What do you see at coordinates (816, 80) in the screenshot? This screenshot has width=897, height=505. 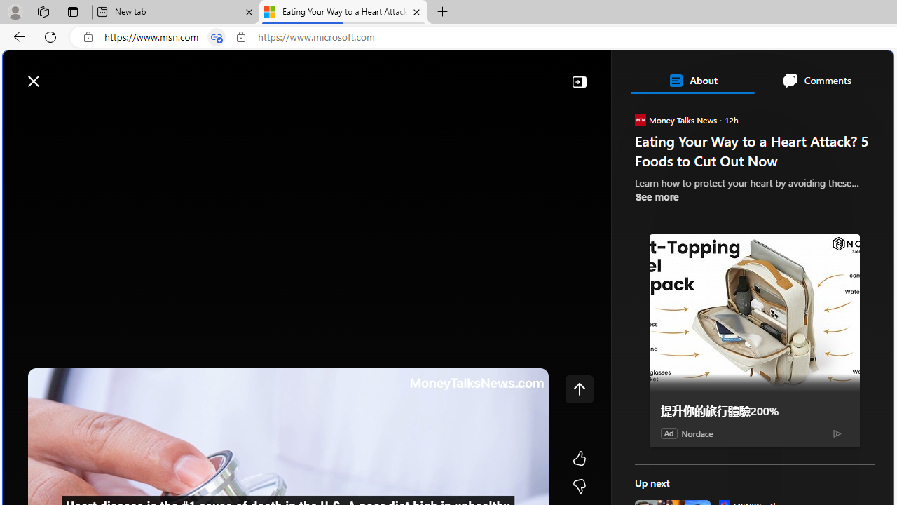 I see `Comments` at bounding box center [816, 80].